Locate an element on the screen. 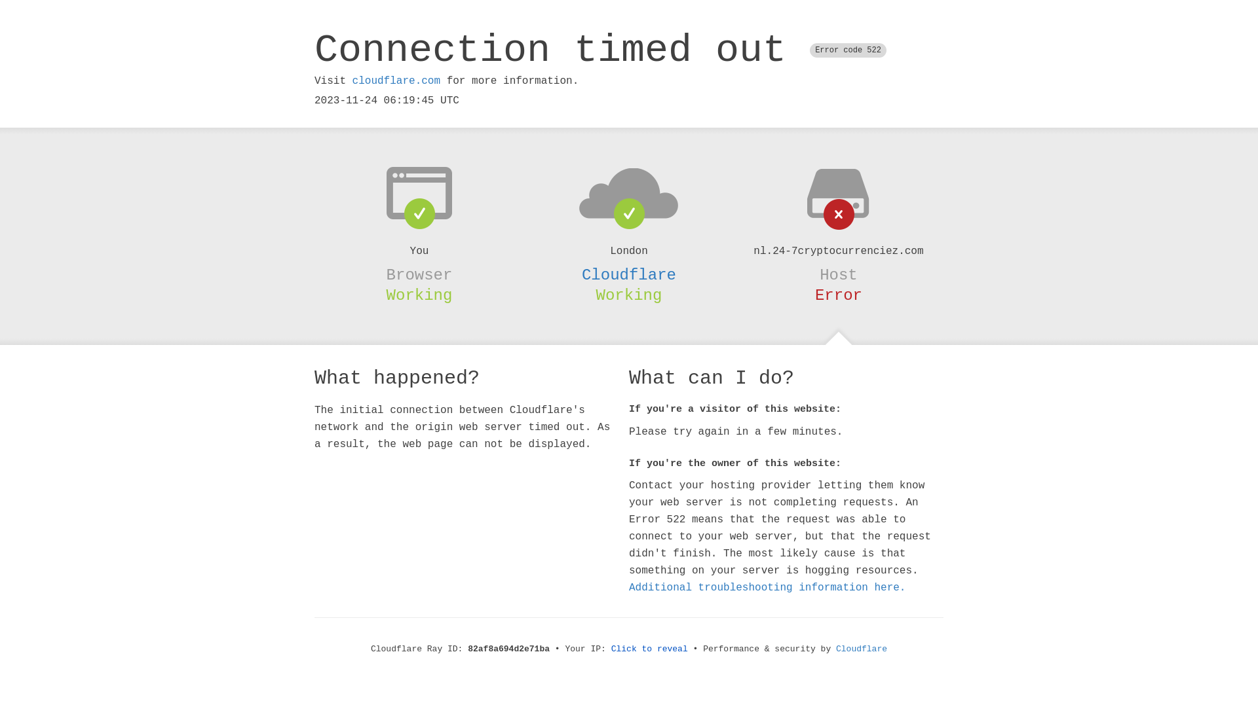 The image size is (1258, 707). Additional troubleshooting information here. is located at coordinates (767, 588).